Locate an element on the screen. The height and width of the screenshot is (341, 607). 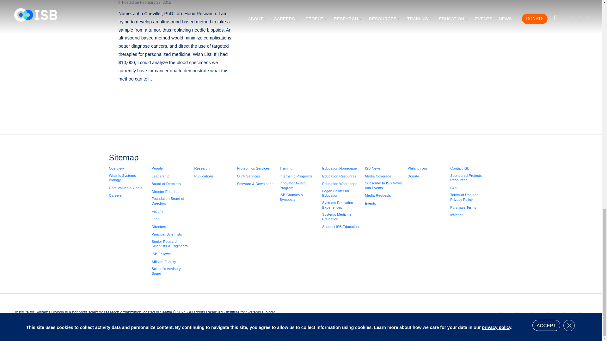
Twitter is located at coordinates (517, 319).